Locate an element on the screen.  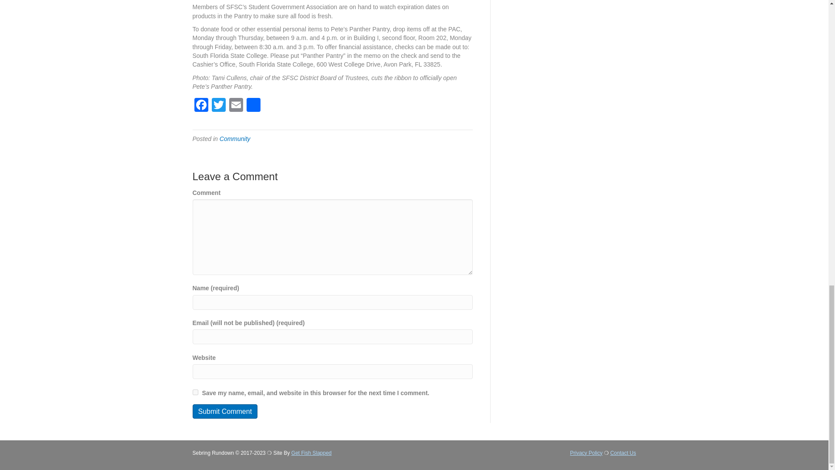
Submit Comment is located at coordinates (224, 411).